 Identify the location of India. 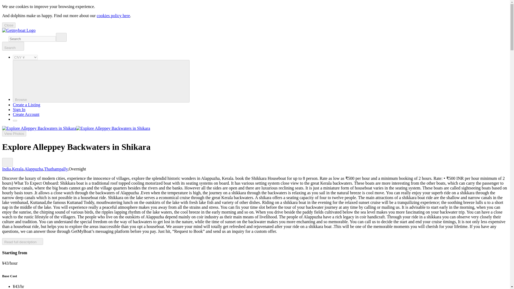
(6, 169).